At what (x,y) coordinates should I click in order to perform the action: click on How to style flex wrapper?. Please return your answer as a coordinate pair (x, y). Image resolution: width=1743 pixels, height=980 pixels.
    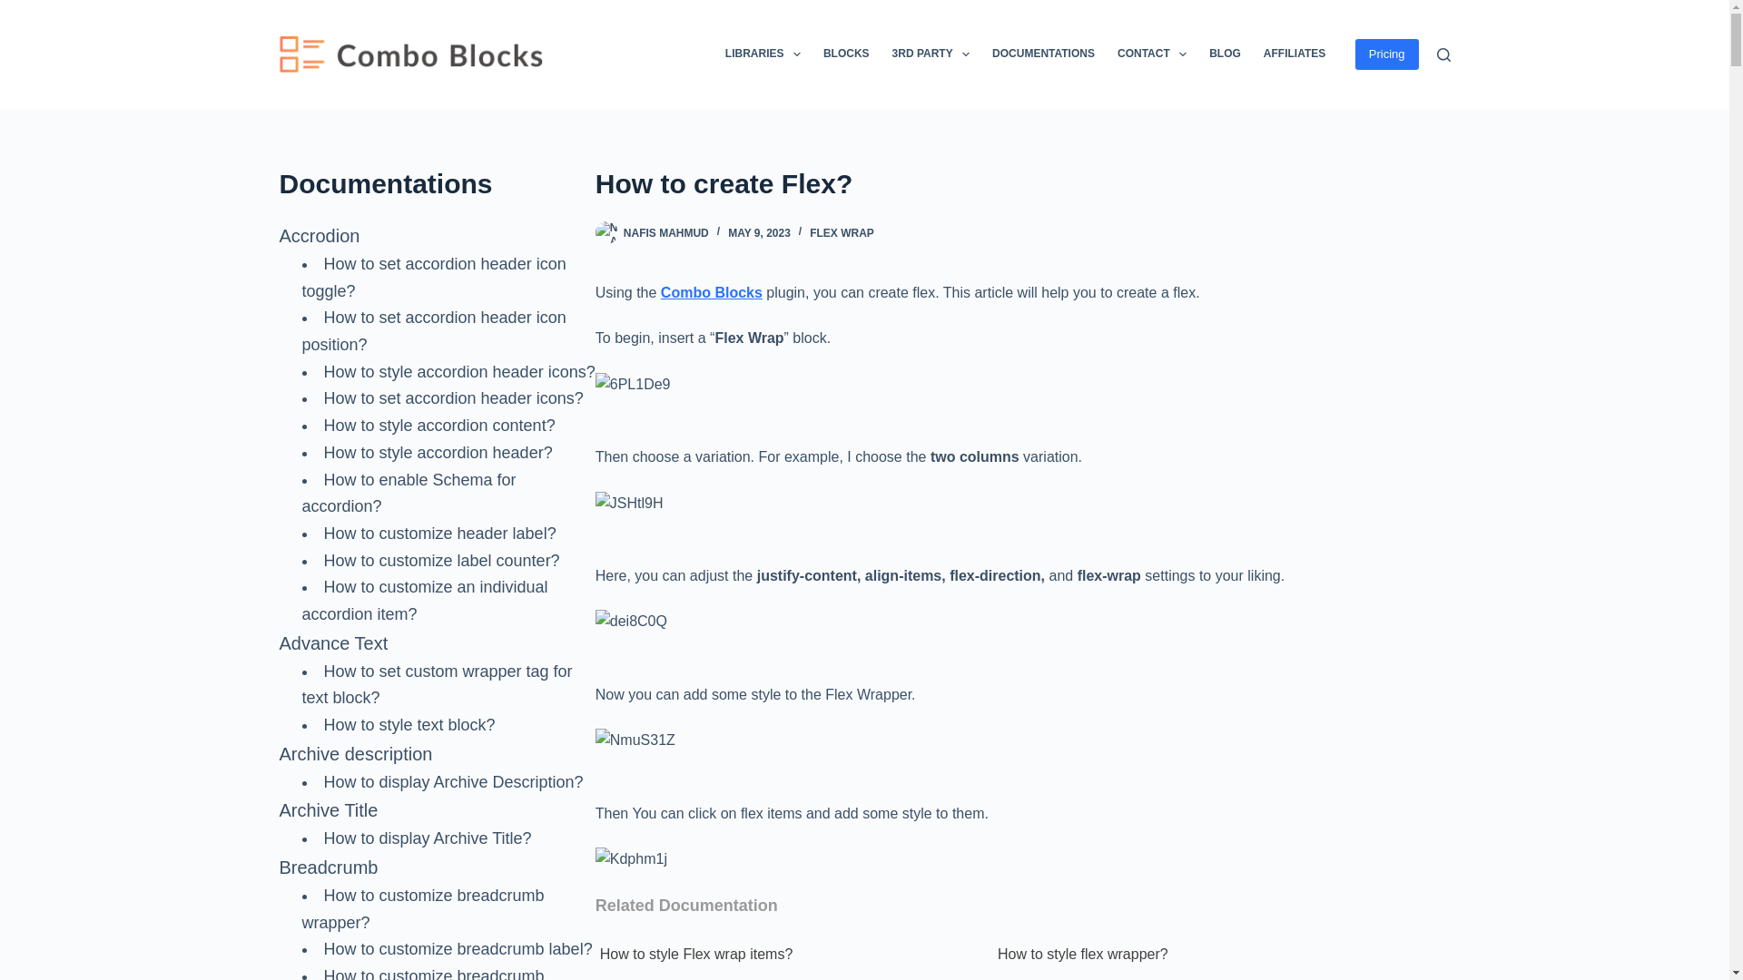
    Looking at the image, I should click on (1189, 954).